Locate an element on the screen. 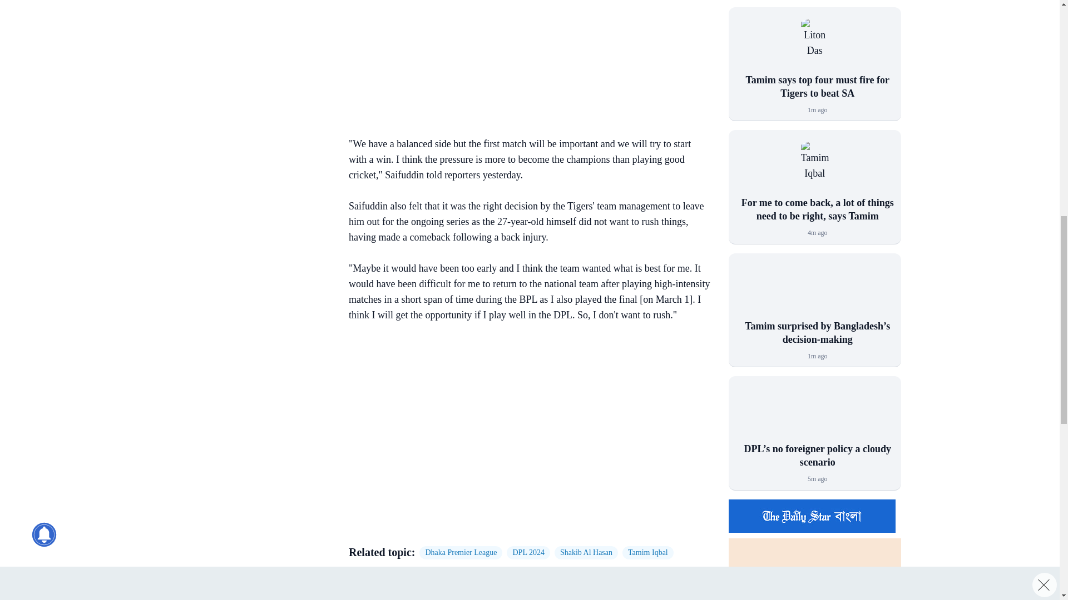  3rd party ad content is located at coordinates (244, 130).